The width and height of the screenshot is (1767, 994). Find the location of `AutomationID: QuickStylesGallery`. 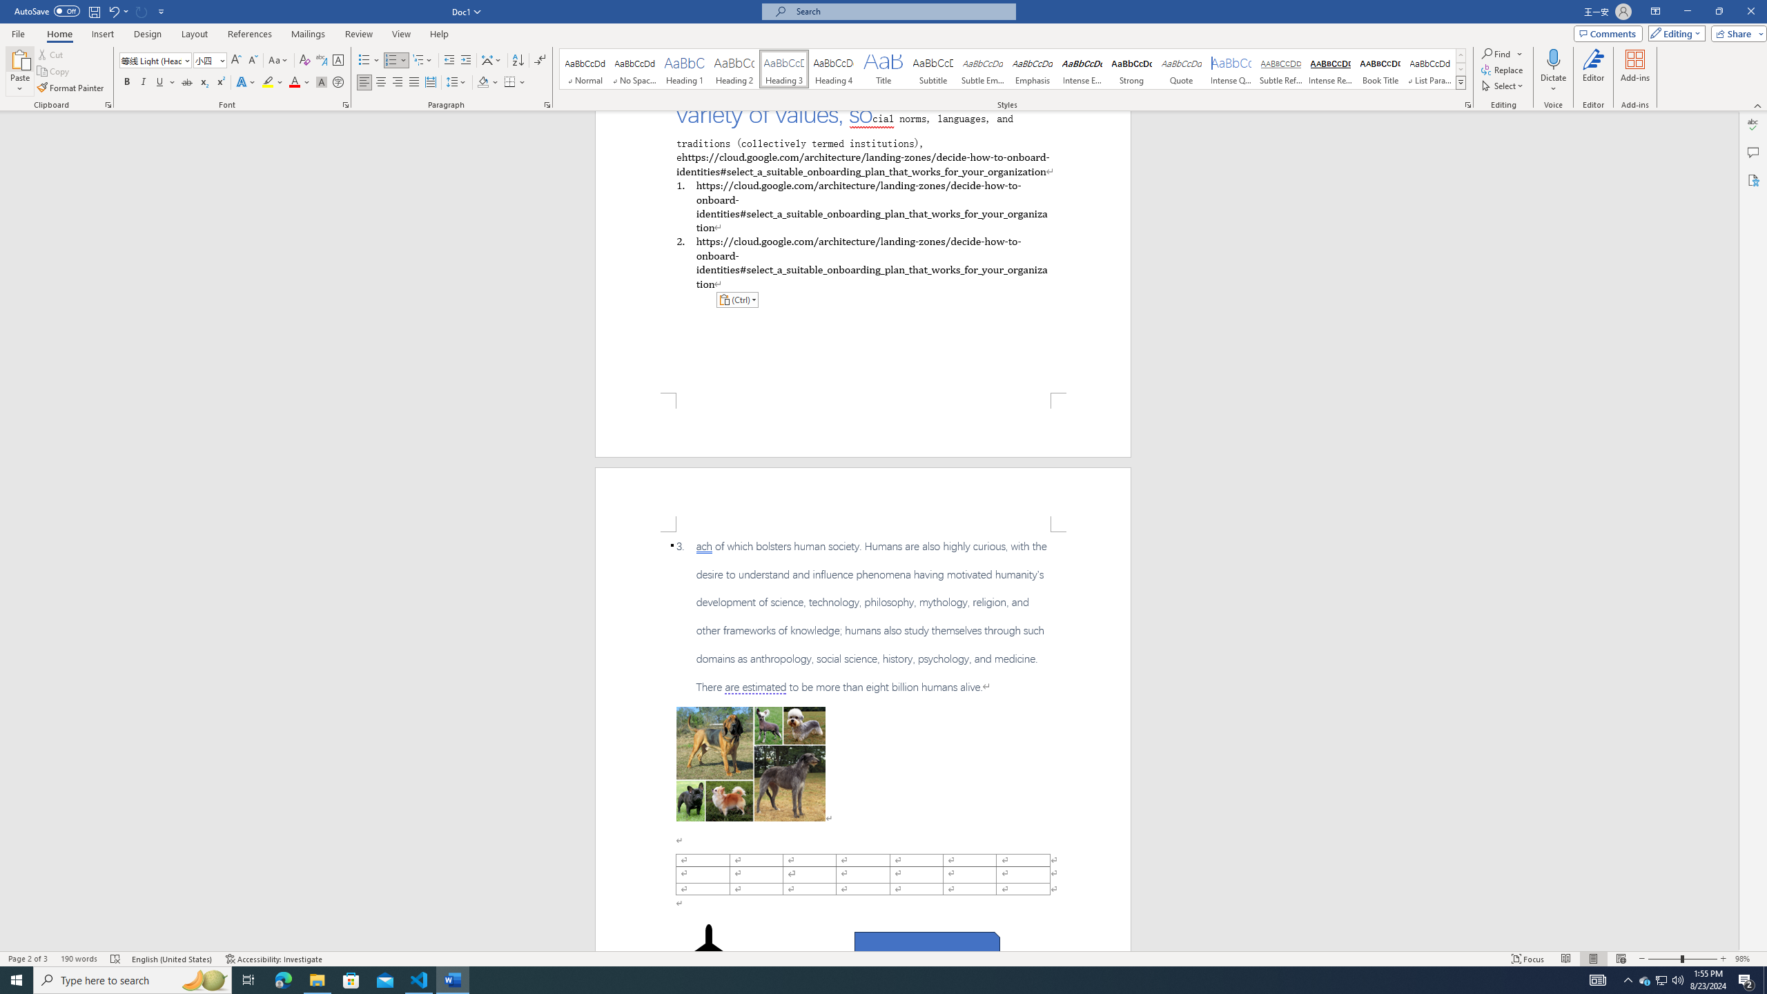

AutomationID: QuickStylesGallery is located at coordinates (1013, 69).